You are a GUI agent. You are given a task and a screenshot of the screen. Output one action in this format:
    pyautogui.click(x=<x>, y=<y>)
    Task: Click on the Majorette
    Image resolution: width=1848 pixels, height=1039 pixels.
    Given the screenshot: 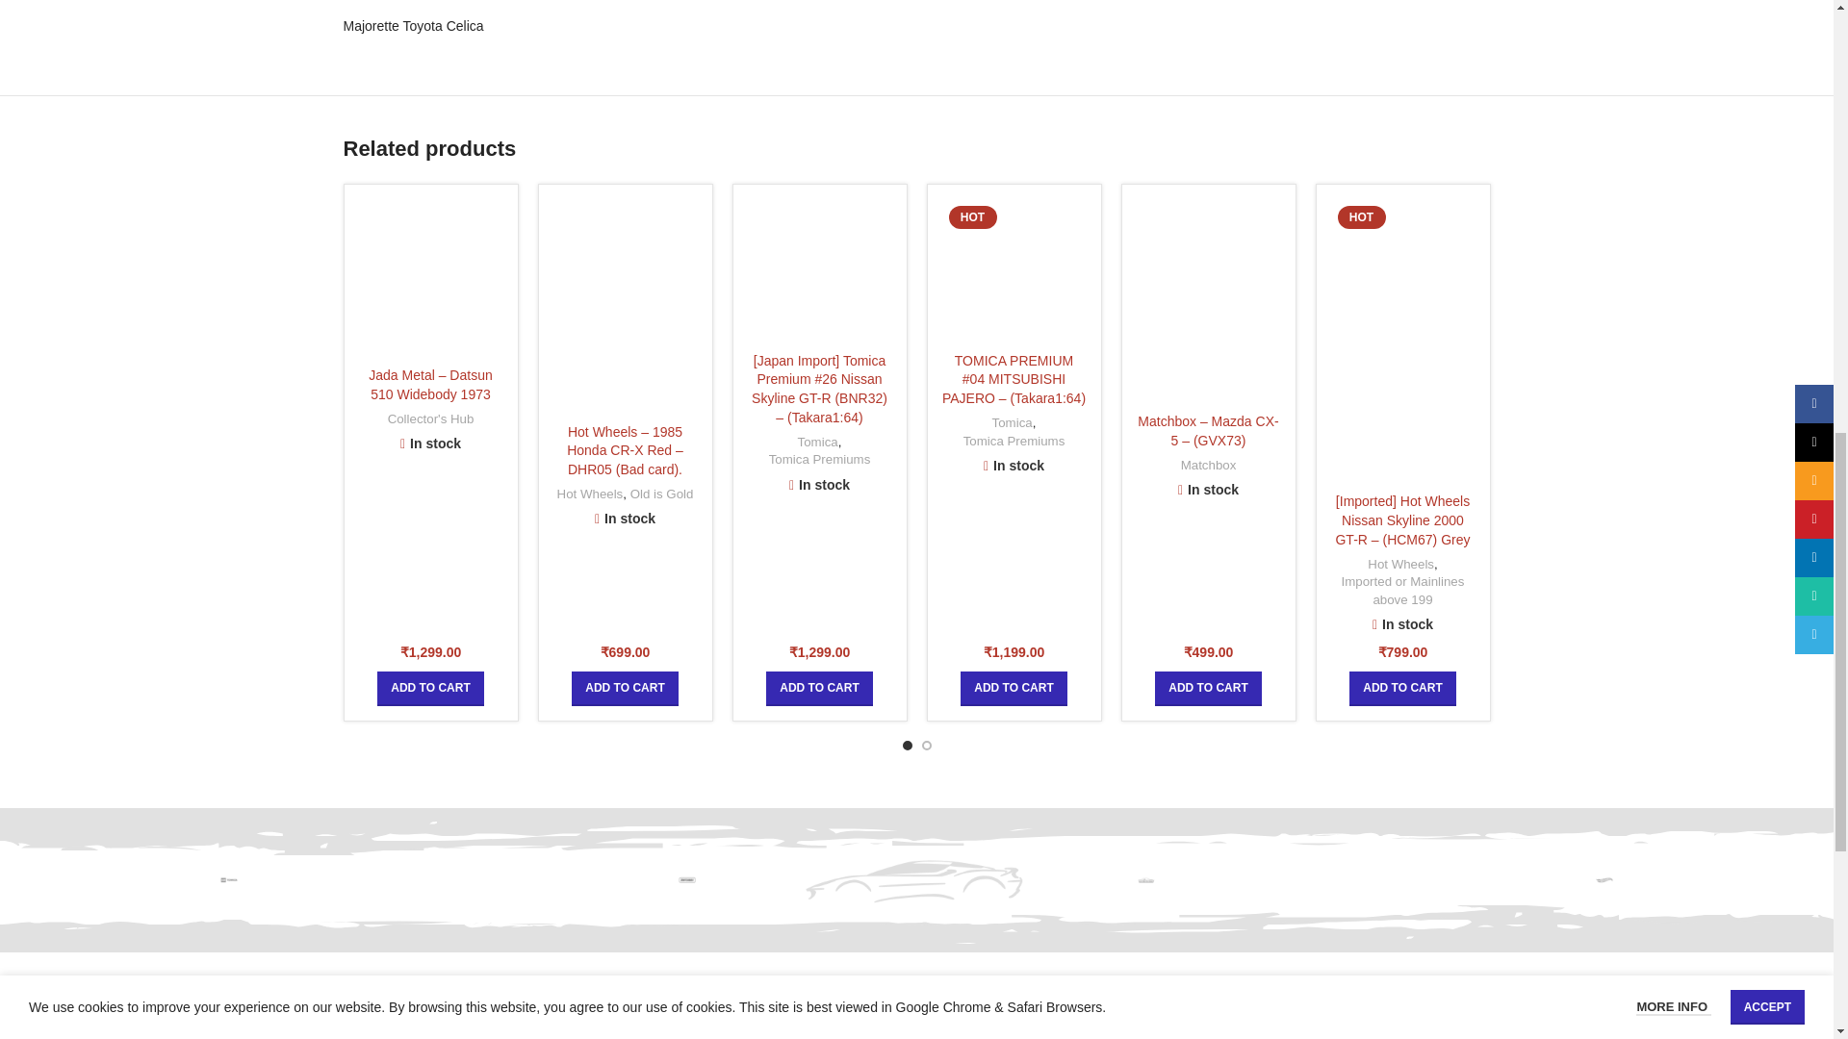 What is the action you would take?
    pyautogui.click(x=1145, y=879)
    